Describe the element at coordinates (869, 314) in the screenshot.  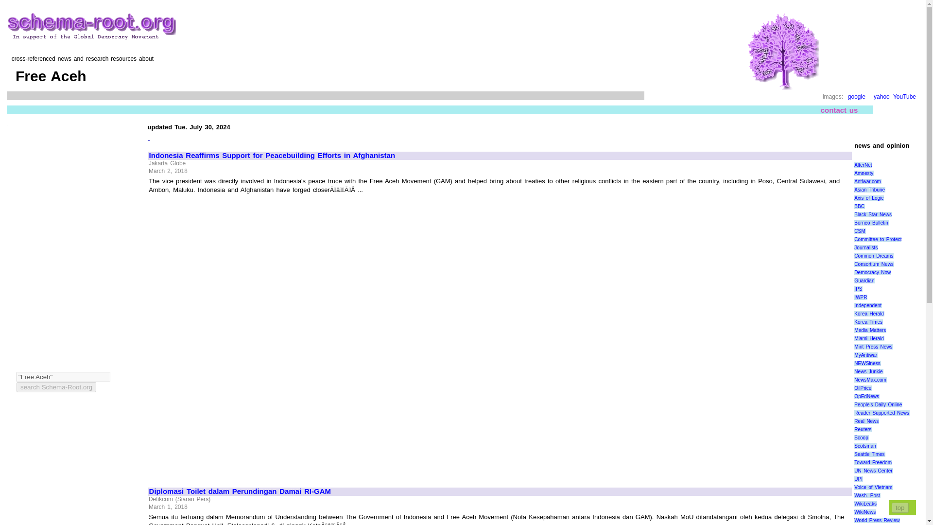
I see `Korea Herald` at that location.